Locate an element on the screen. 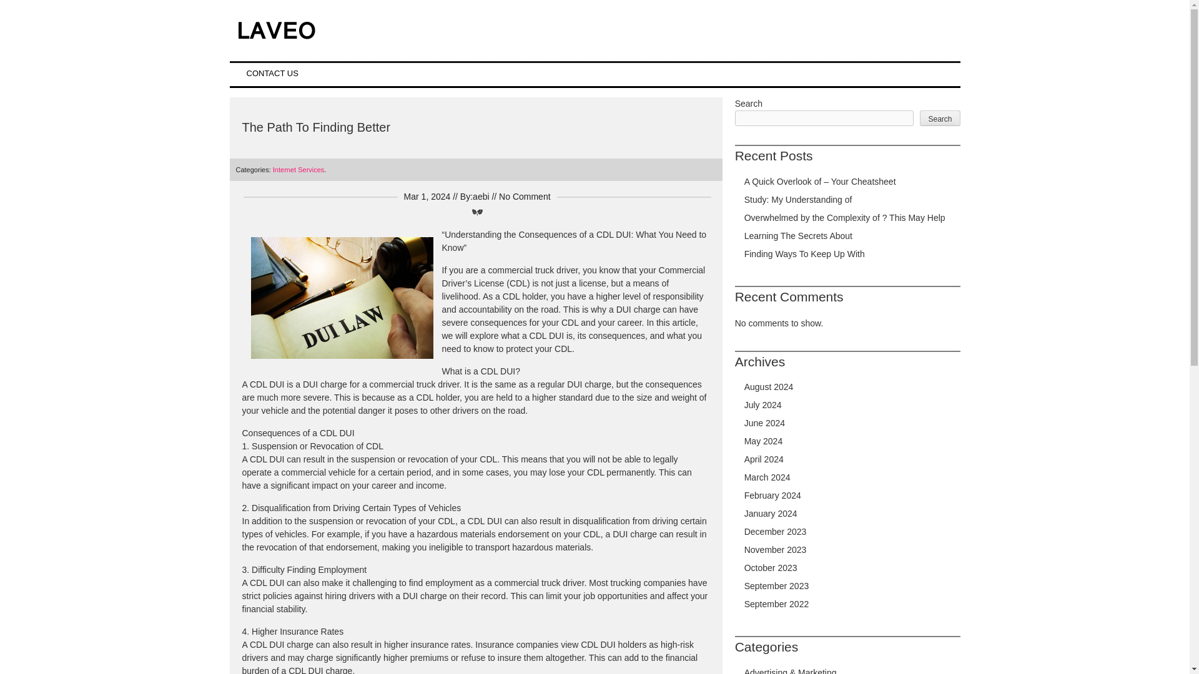 The image size is (1199, 674). CONTACT US is located at coordinates (272, 74).